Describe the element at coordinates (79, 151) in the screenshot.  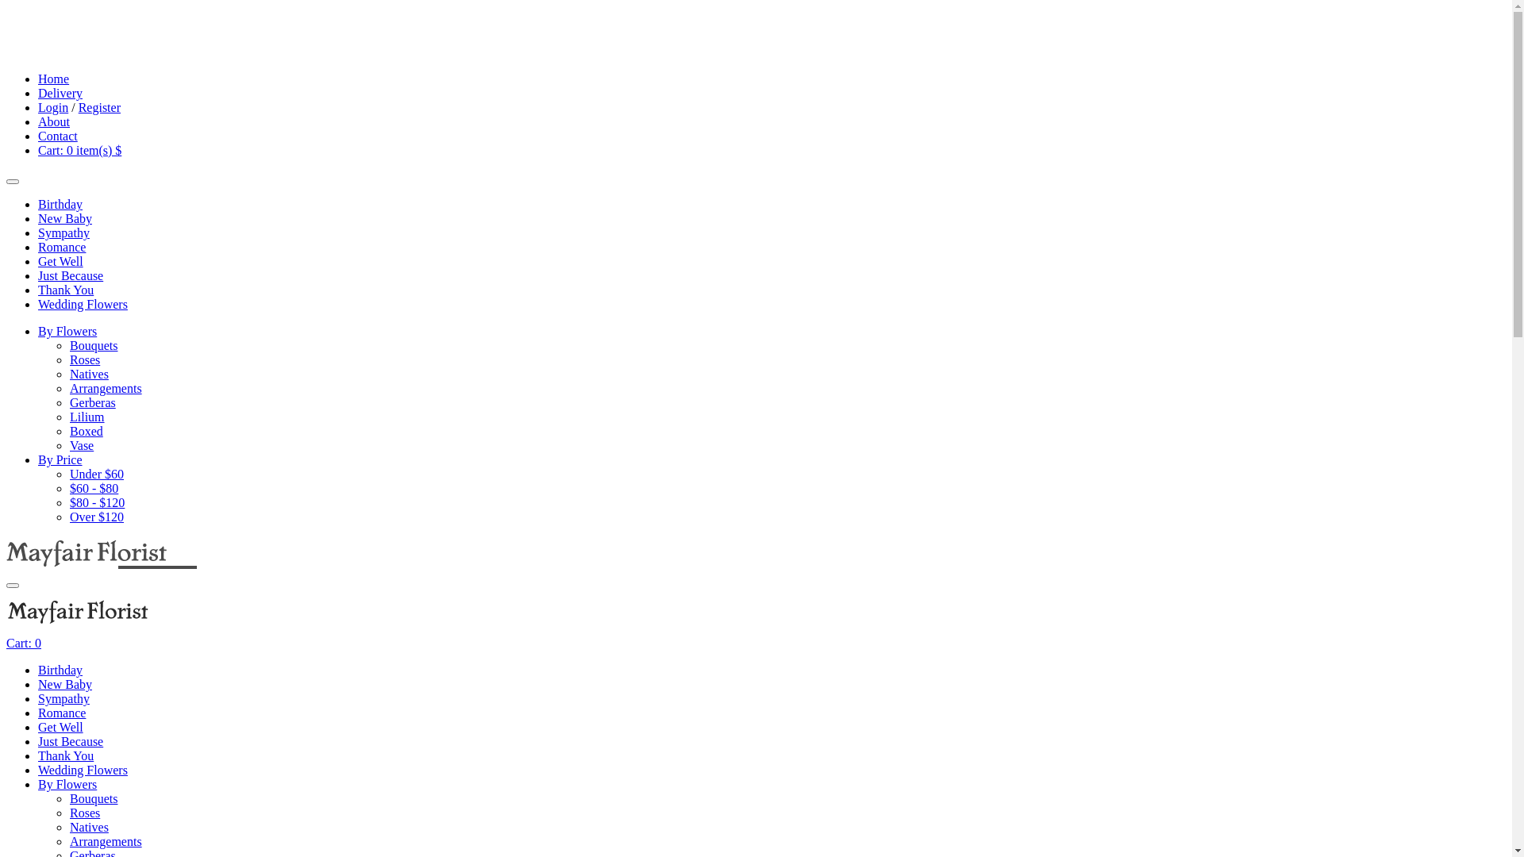
I see `Cart: 0 item(s) $` at that location.